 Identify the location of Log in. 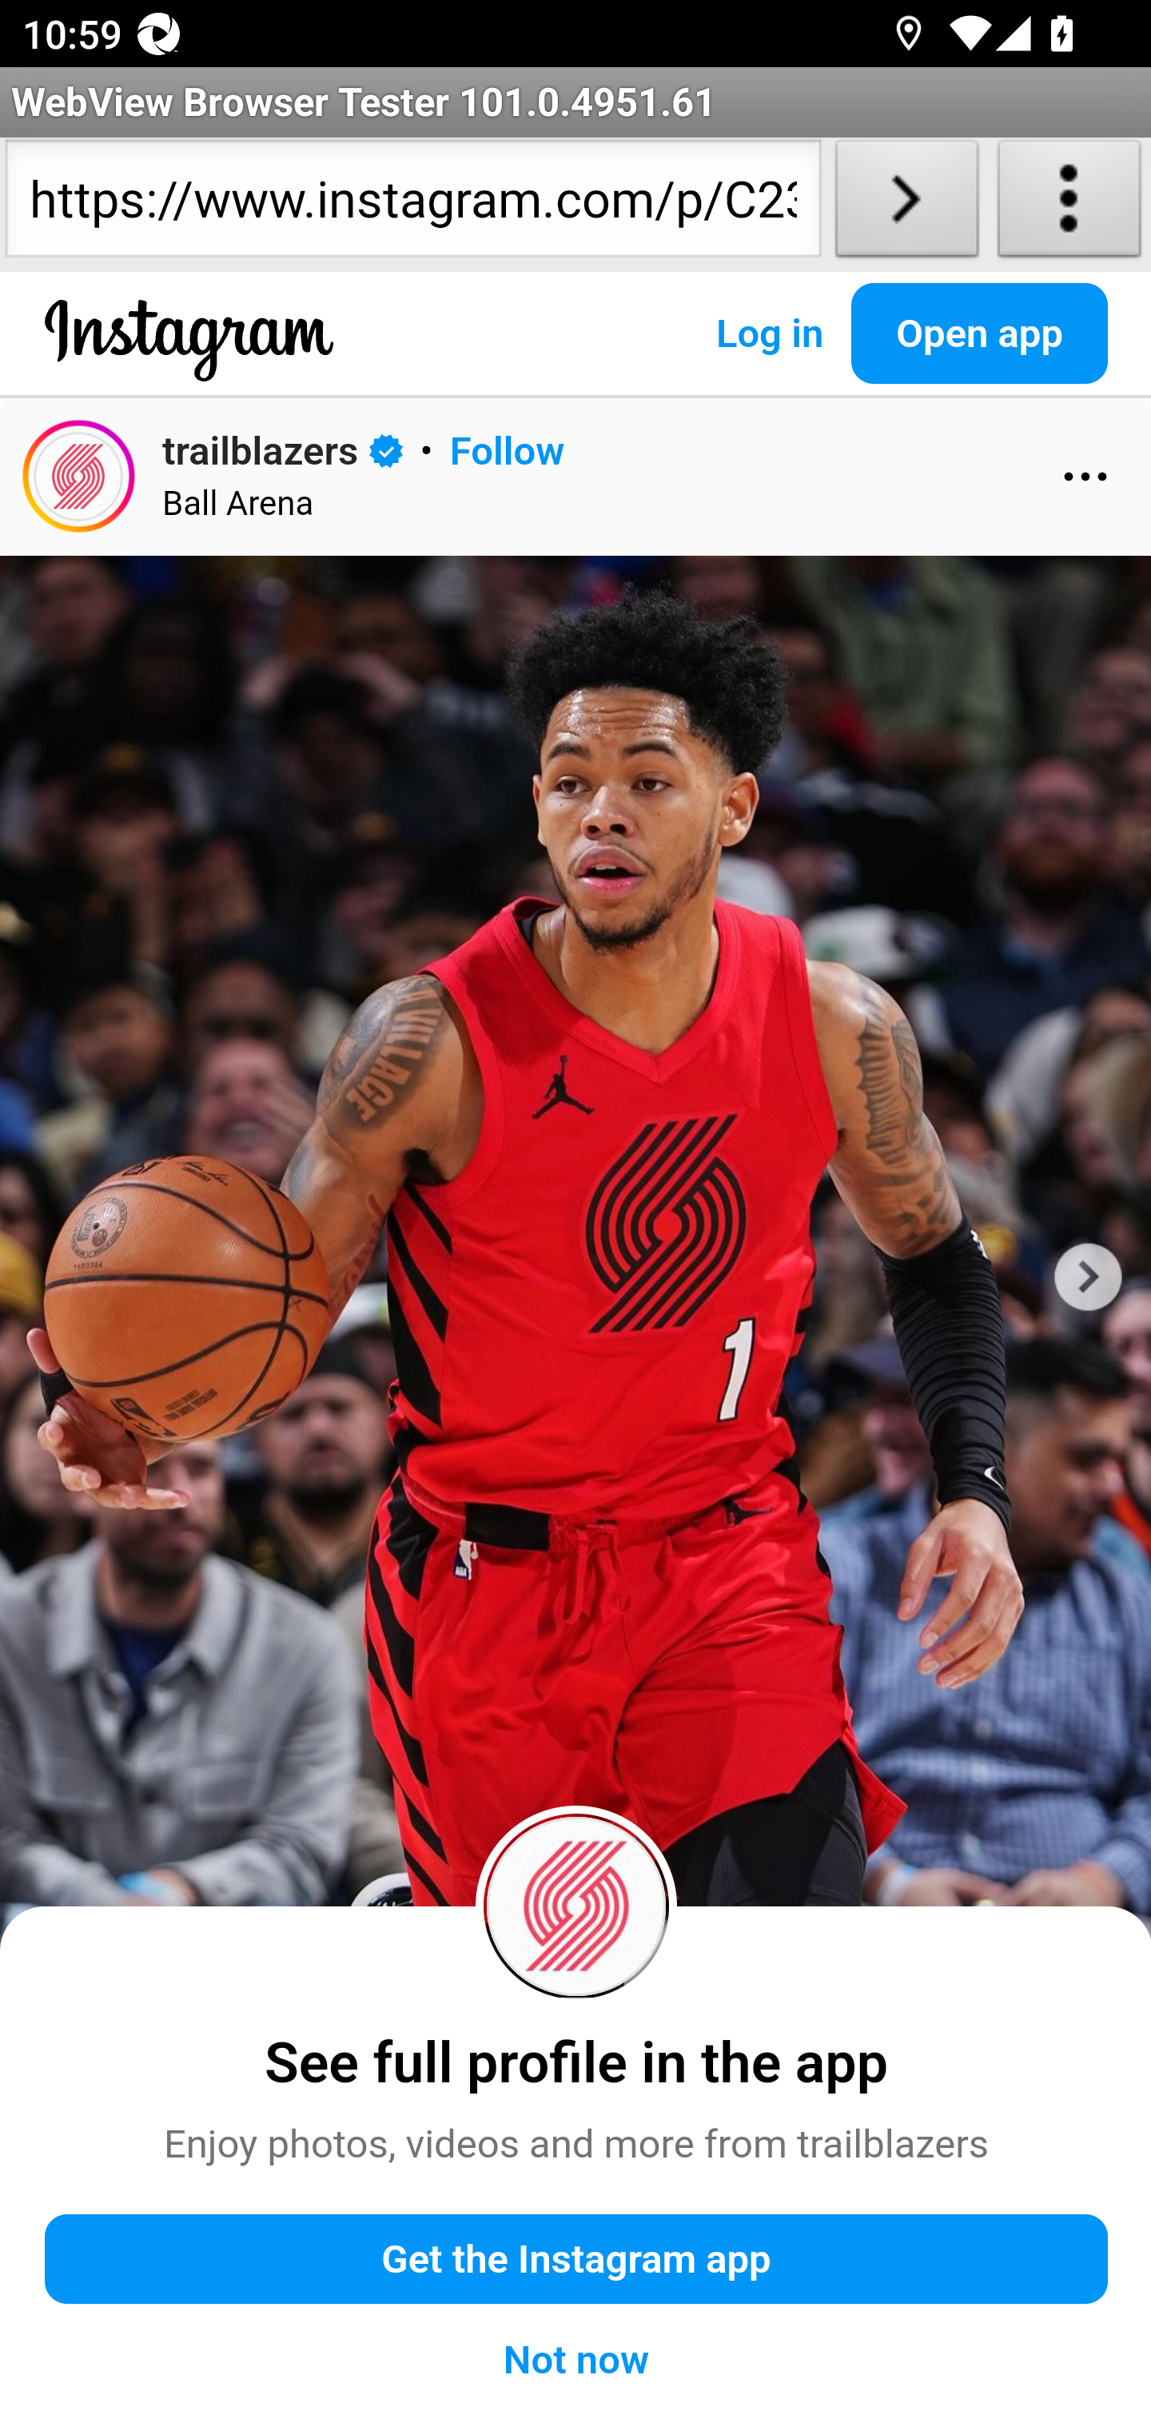
(769, 333).